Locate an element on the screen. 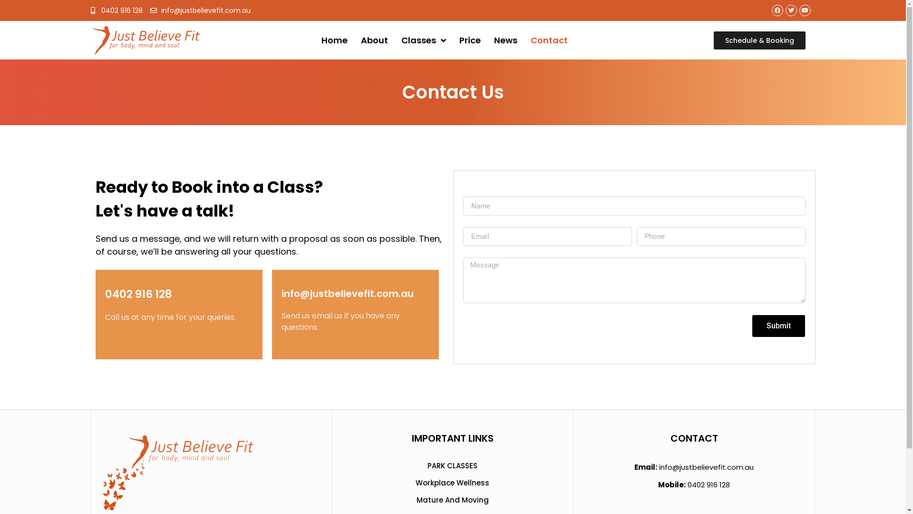  About is located at coordinates (375, 40).